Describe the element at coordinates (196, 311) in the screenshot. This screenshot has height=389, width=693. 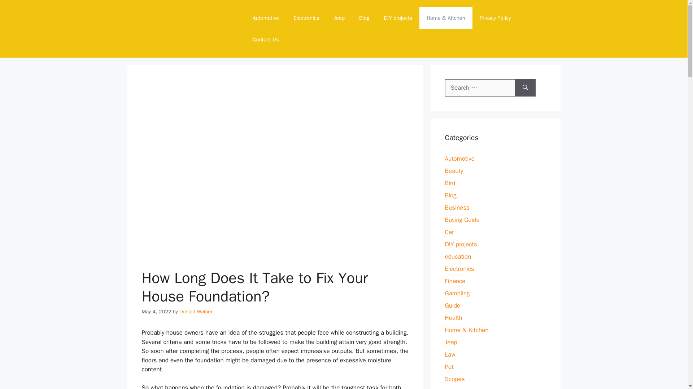
I see `Donald Walner` at that location.